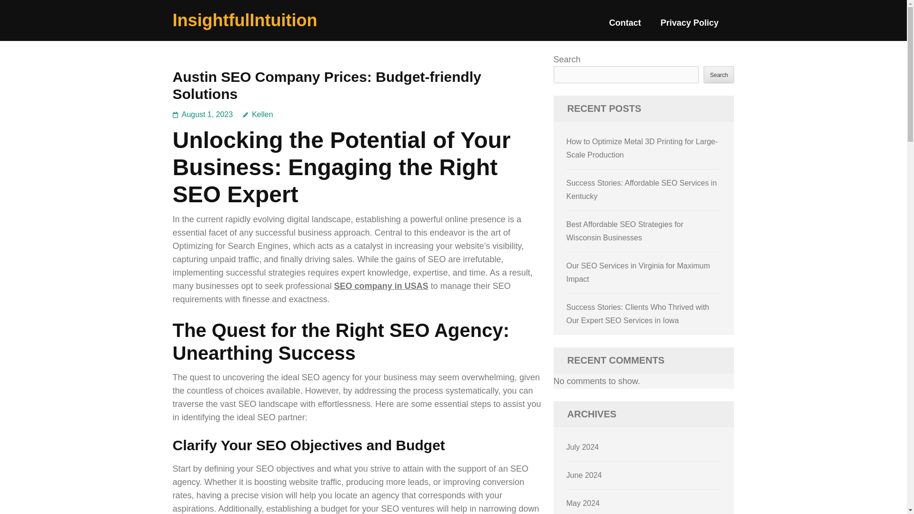 Image resolution: width=914 pixels, height=514 pixels. Describe the element at coordinates (583, 503) in the screenshot. I see `May 2024` at that location.